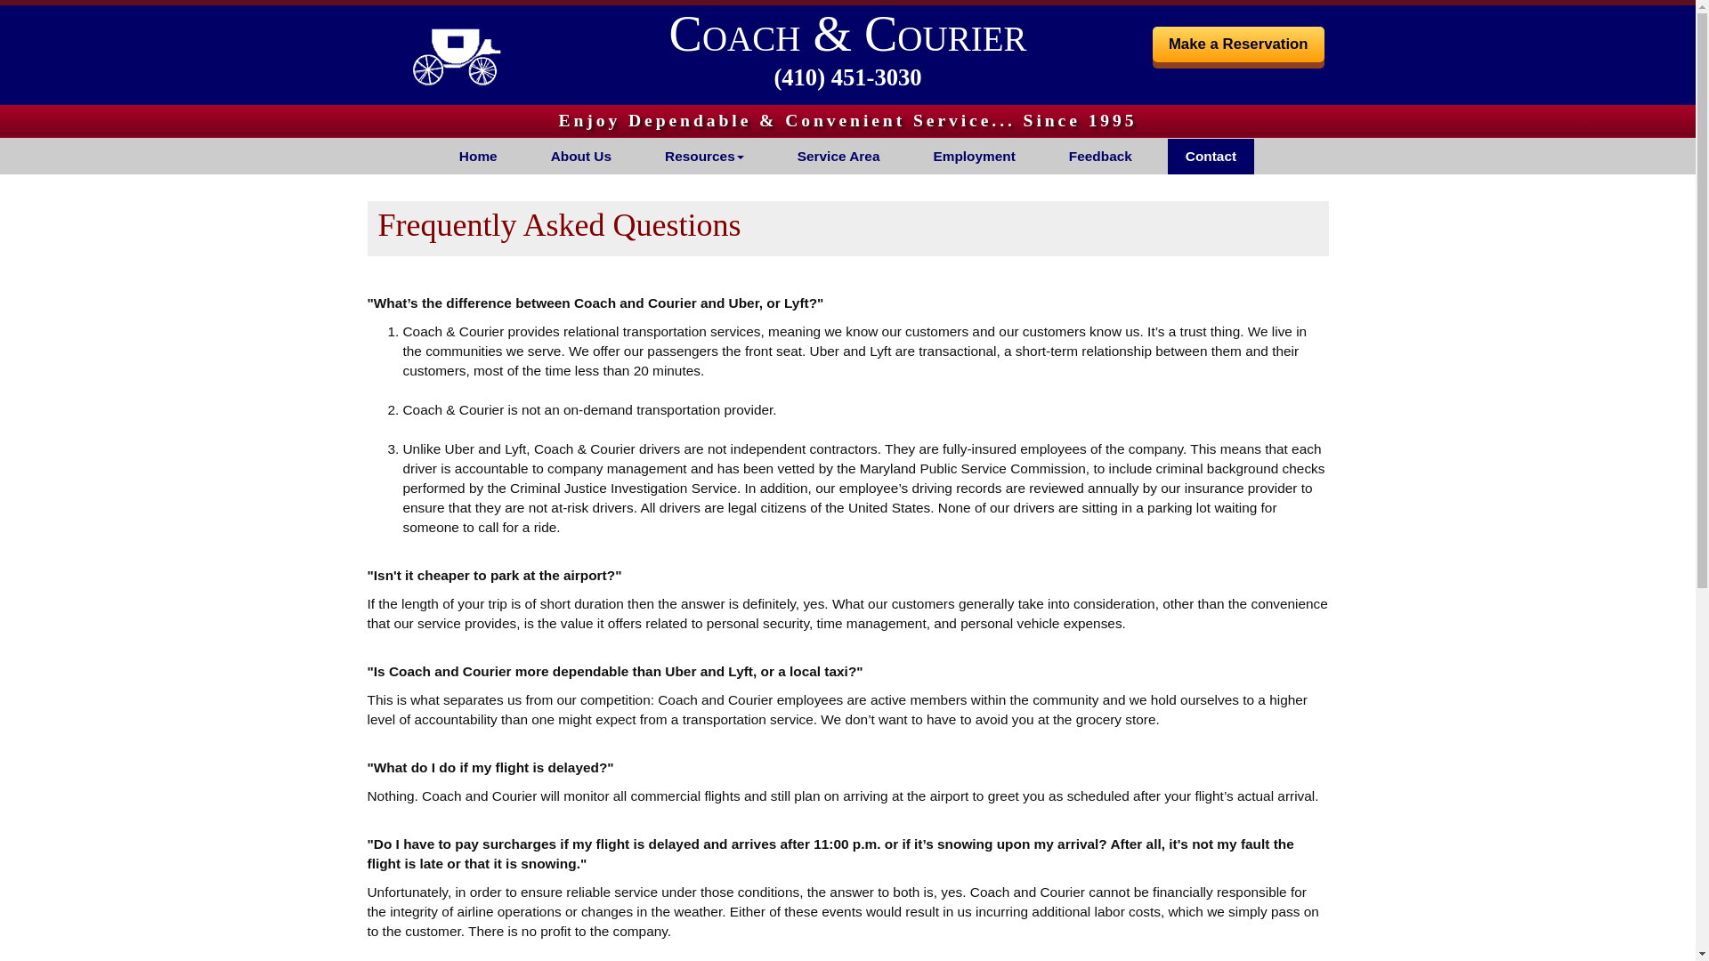 The image size is (1709, 961). What do you see at coordinates (478, 156) in the screenshot?
I see `Home` at bounding box center [478, 156].